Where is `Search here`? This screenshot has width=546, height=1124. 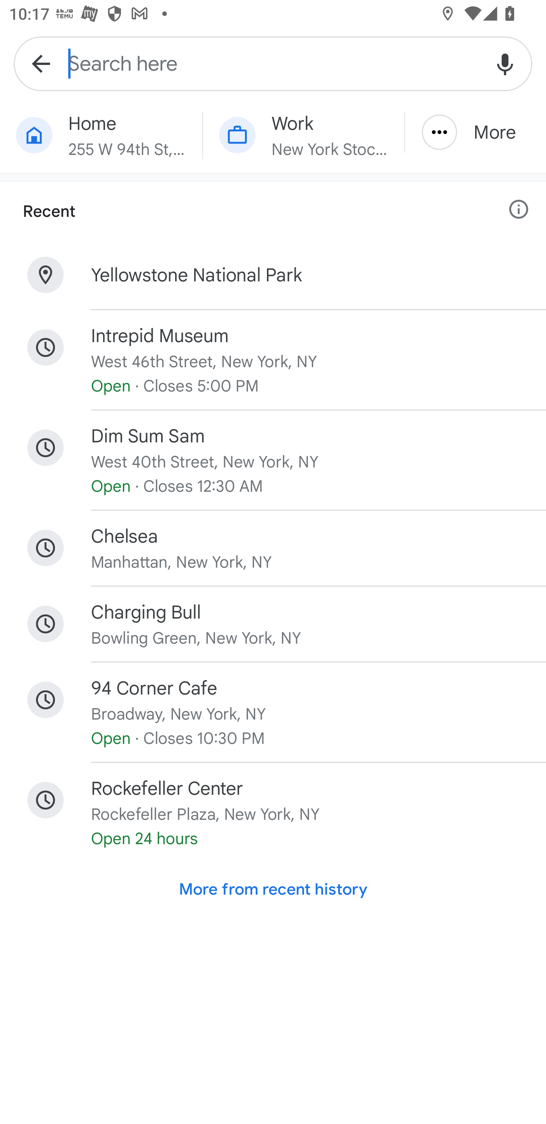
Search here is located at coordinates (273, 63).